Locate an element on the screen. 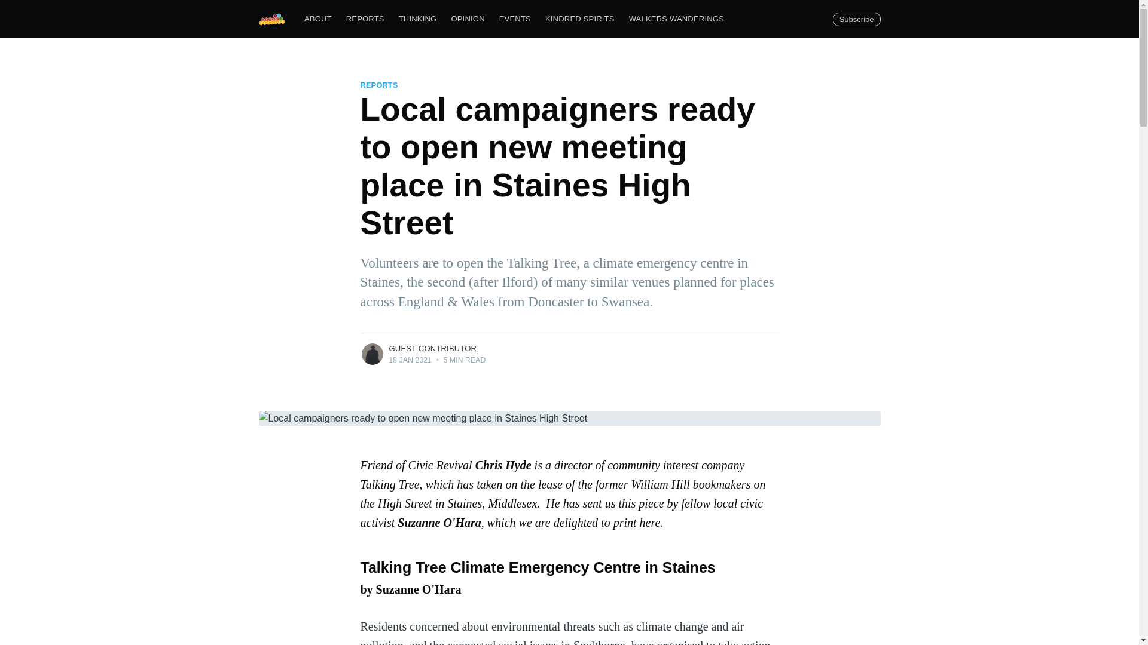  OPINION is located at coordinates (467, 19).